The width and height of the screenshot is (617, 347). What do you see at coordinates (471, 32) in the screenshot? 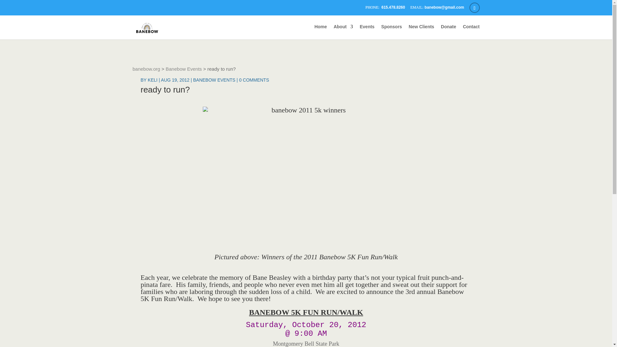
I see `Contact` at bounding box center [471, 32].